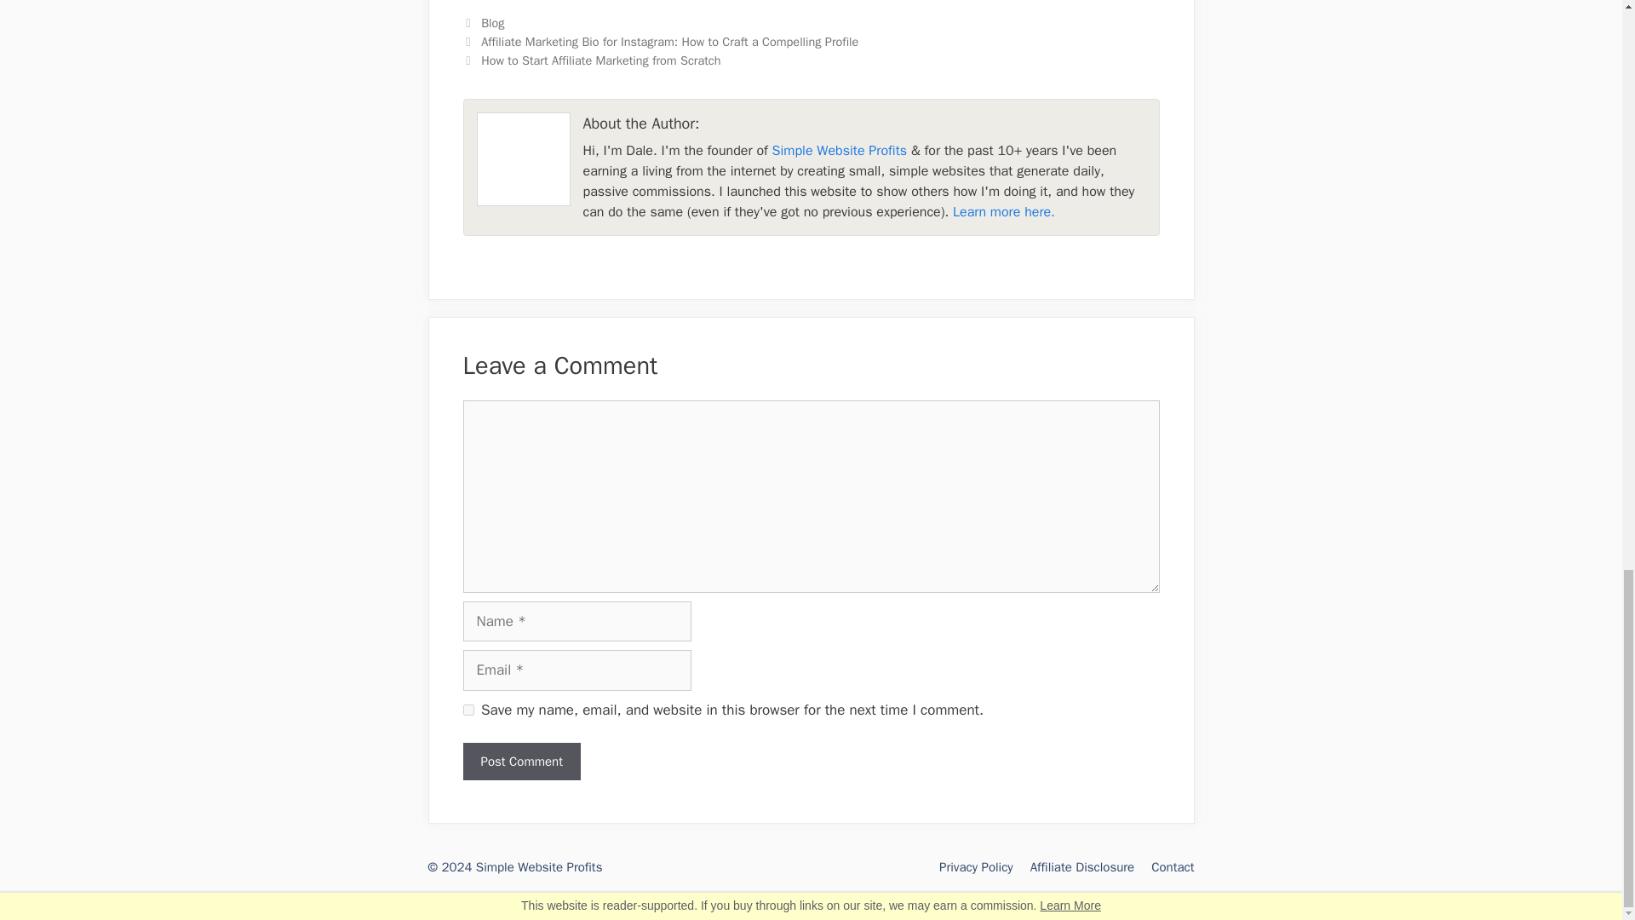  Describe the element at coordinates (600, 60) in the screenshot. I see `How to Start Affiliate Marketing from Scratch` at that location.